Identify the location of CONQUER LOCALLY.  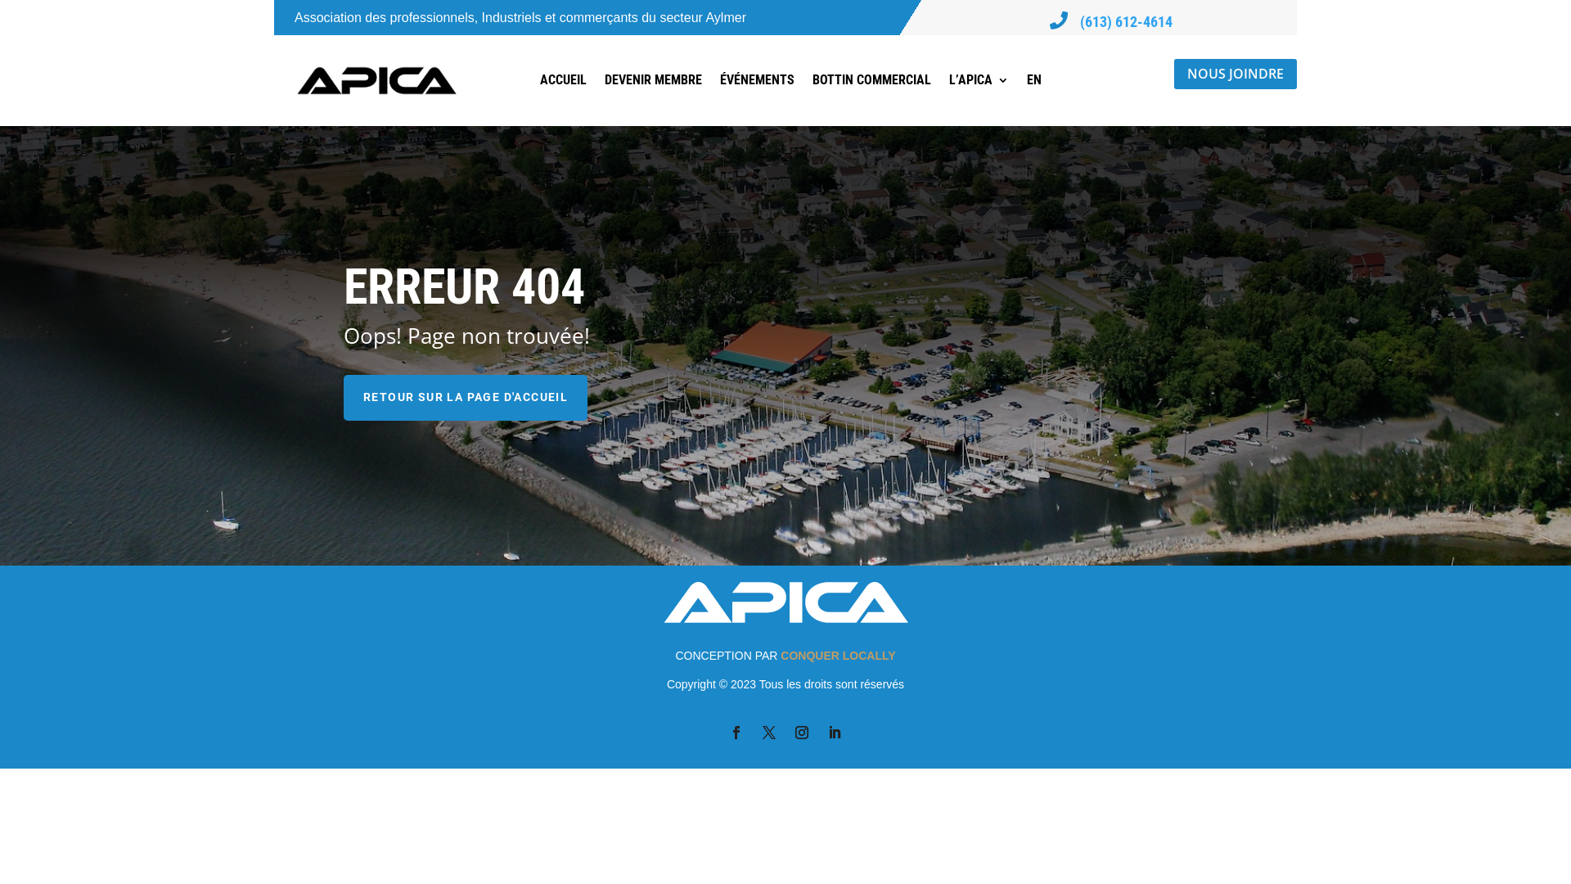
(838, 656).